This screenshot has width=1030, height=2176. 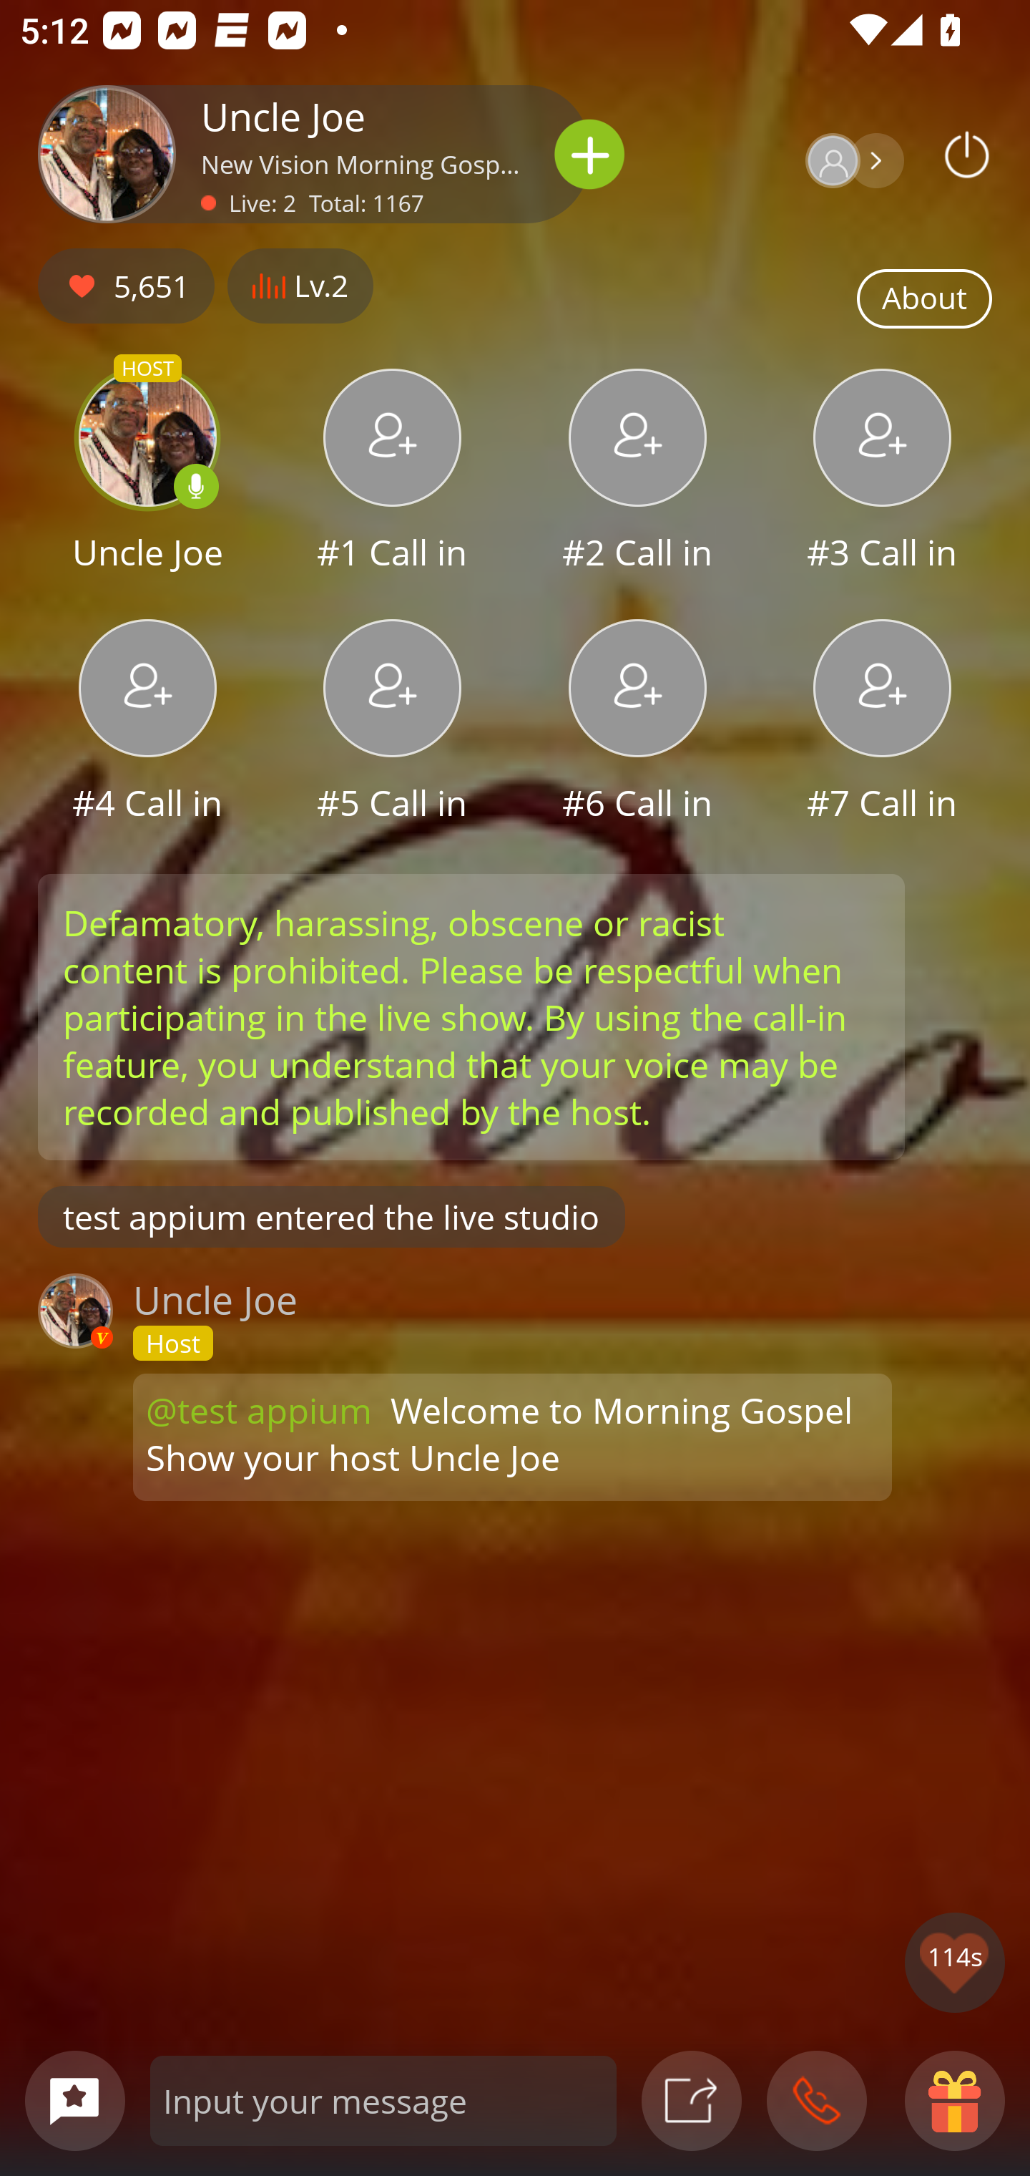 What do you see at coordinates (147, 723) in the screenshot?
I see `#4 Call in` at bounding box center [147, 723].